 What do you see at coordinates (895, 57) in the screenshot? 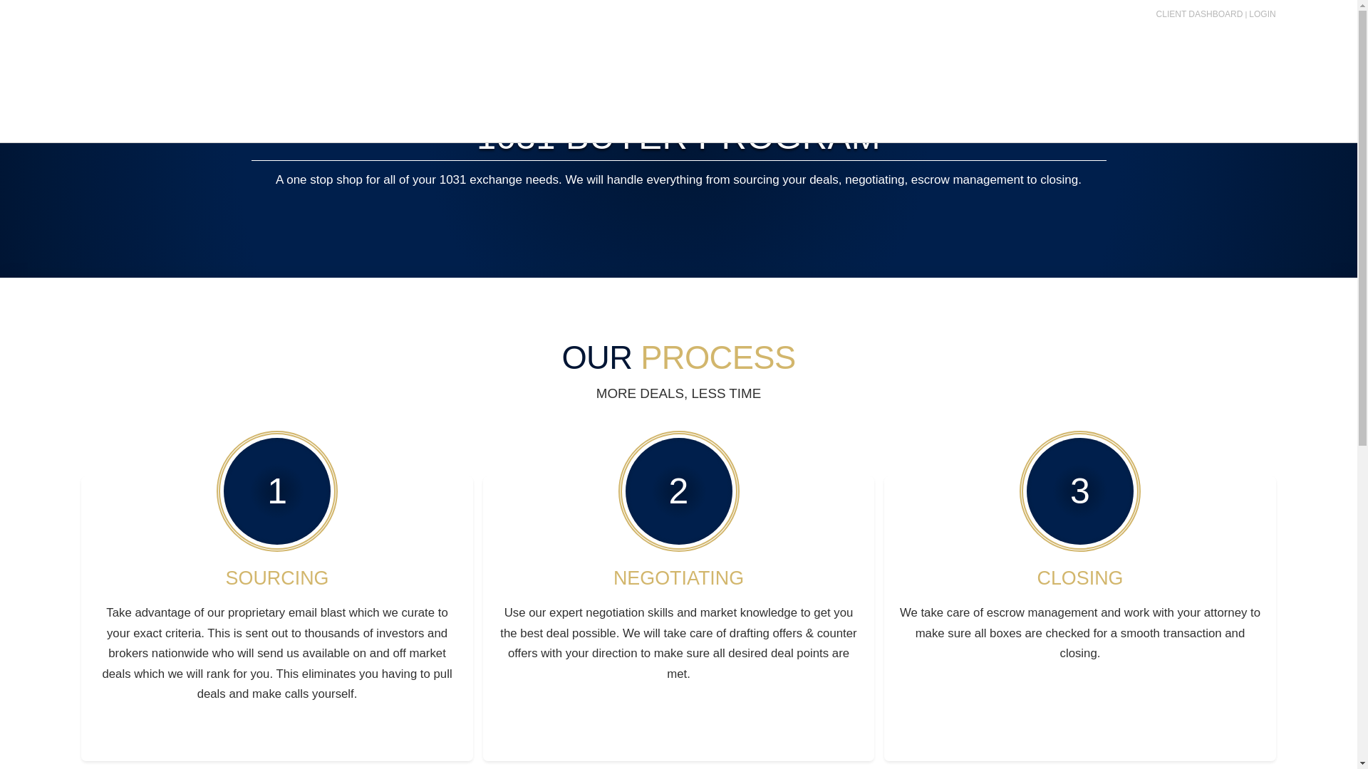
I see `SERVICES` at bounding box center [895, 57].